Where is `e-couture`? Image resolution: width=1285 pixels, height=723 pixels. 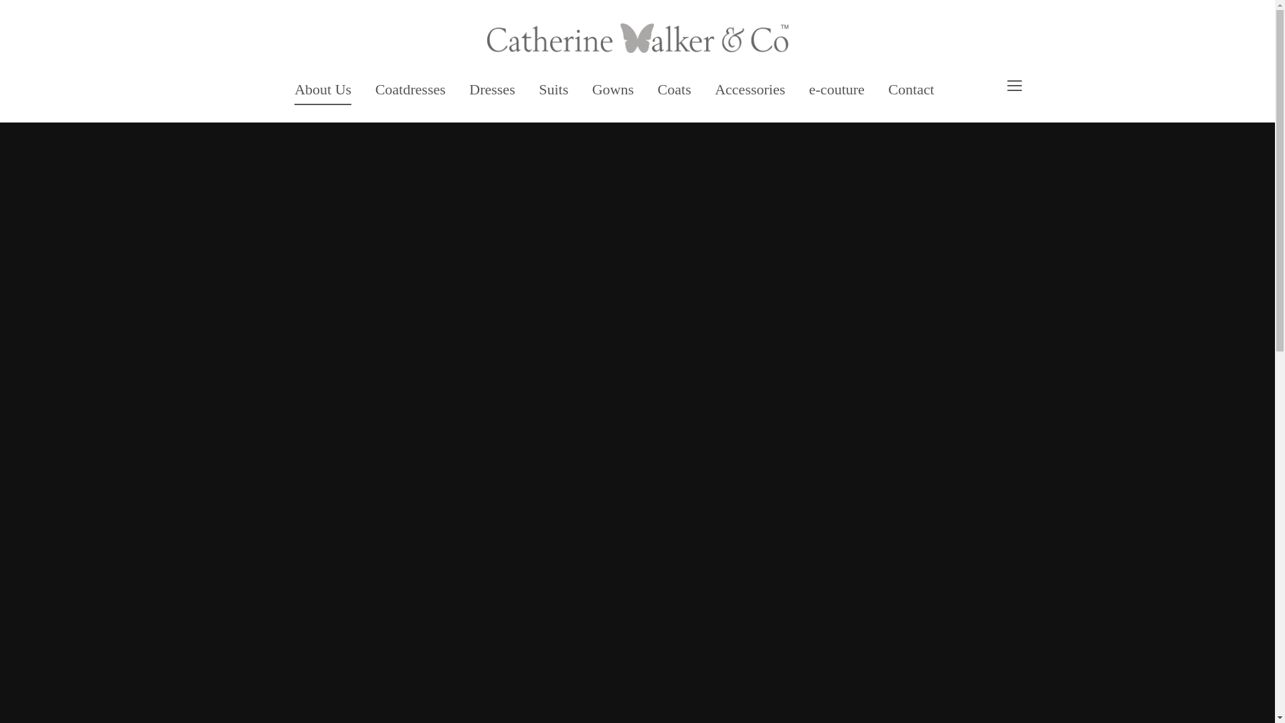 e-couture is located at coordinates (837, 88).